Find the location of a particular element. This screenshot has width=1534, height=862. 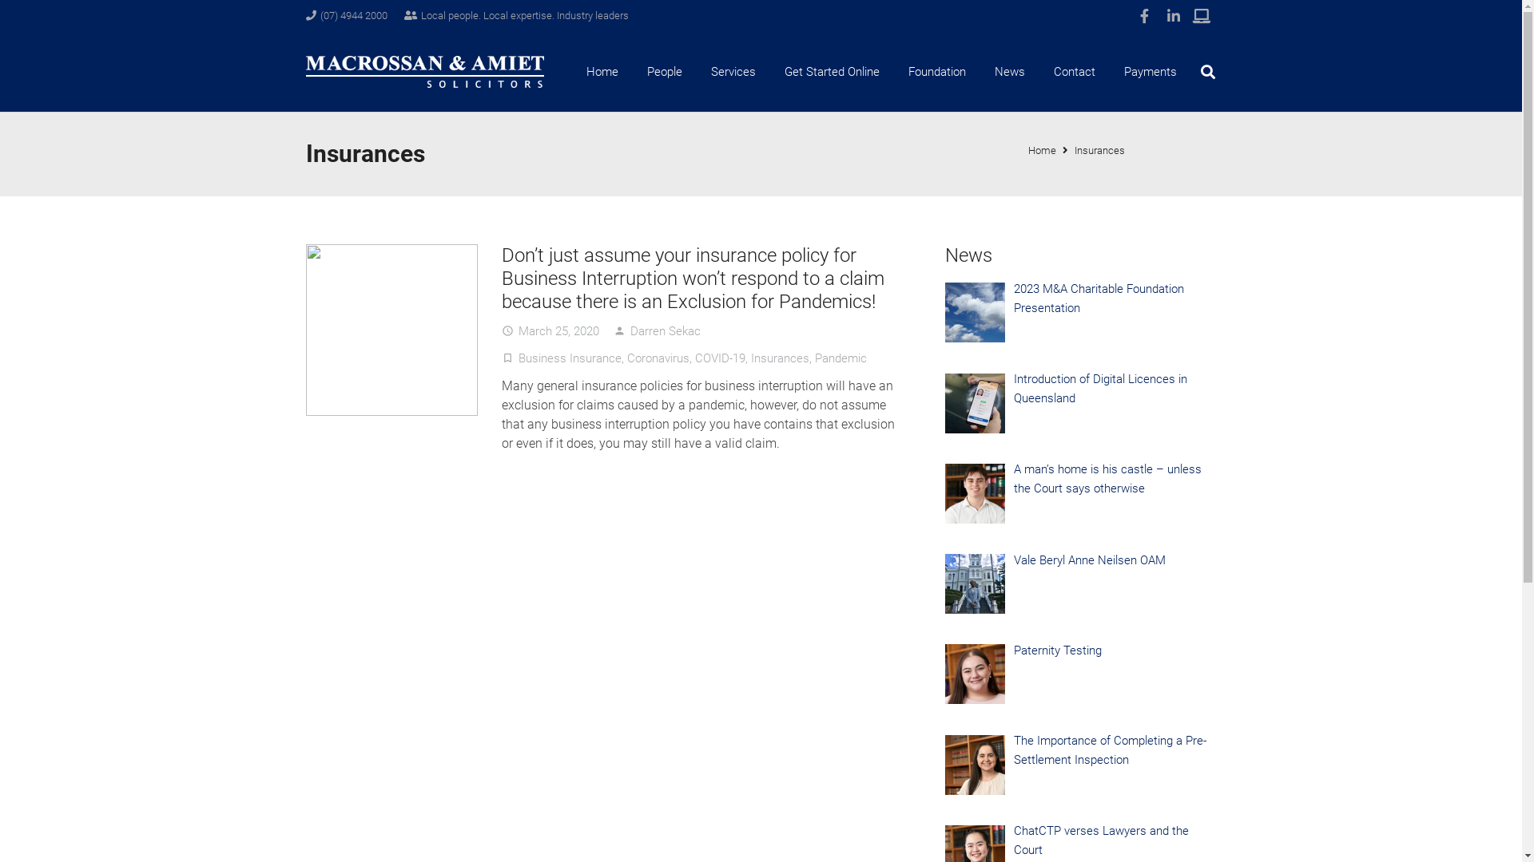

Services is located at coordinates (733, 72).